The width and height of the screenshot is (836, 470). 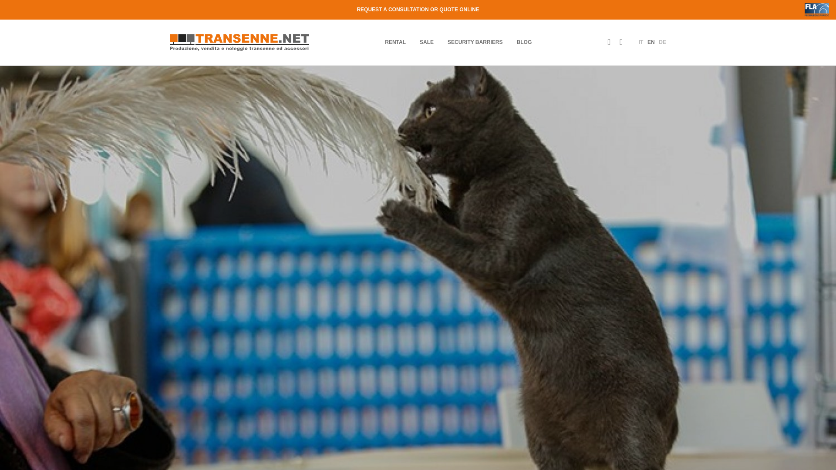 I want to click on Home, so click(x=239, y=42).